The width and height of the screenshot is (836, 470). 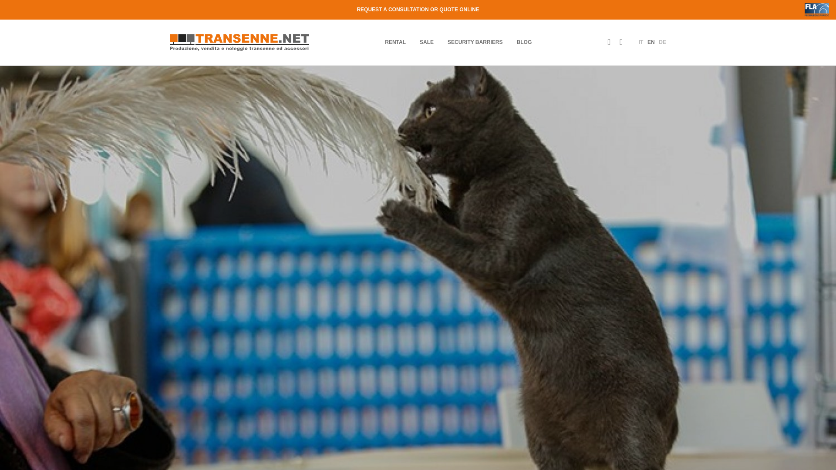 I want to click on Home, so click(x=239, y=42).